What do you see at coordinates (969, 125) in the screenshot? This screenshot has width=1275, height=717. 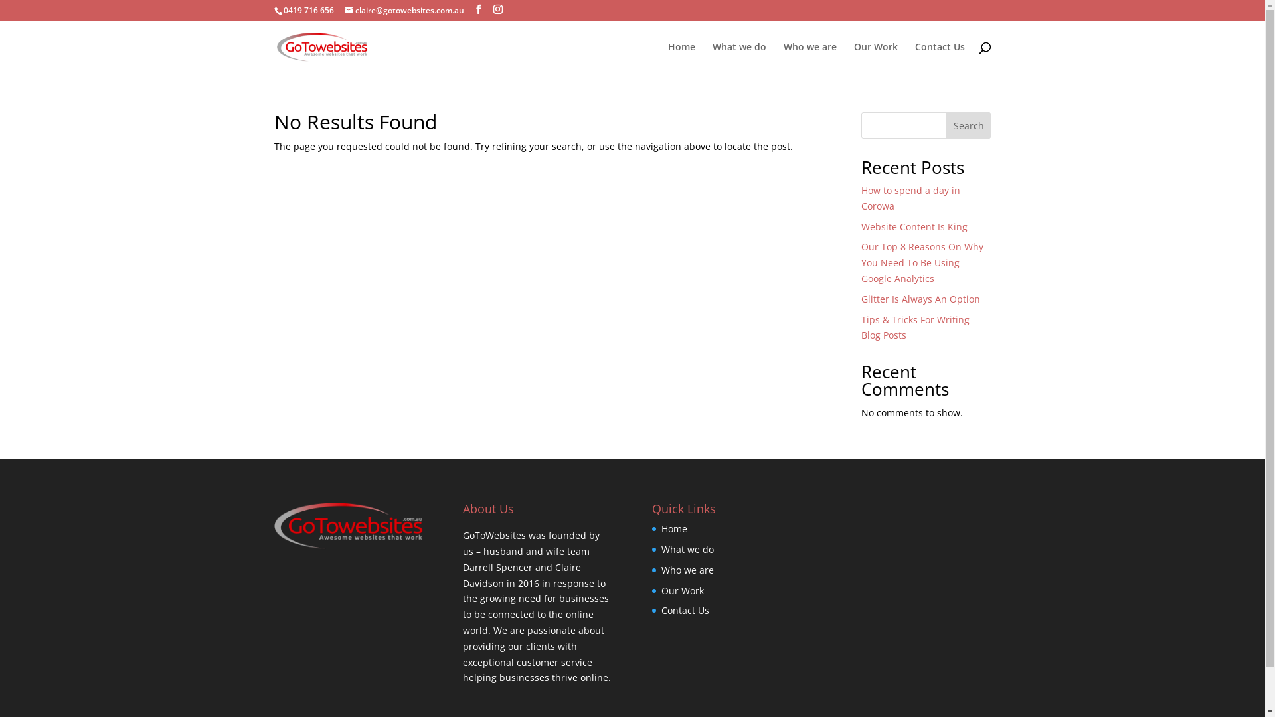 I see `Search` at bounding box center [969, 125].